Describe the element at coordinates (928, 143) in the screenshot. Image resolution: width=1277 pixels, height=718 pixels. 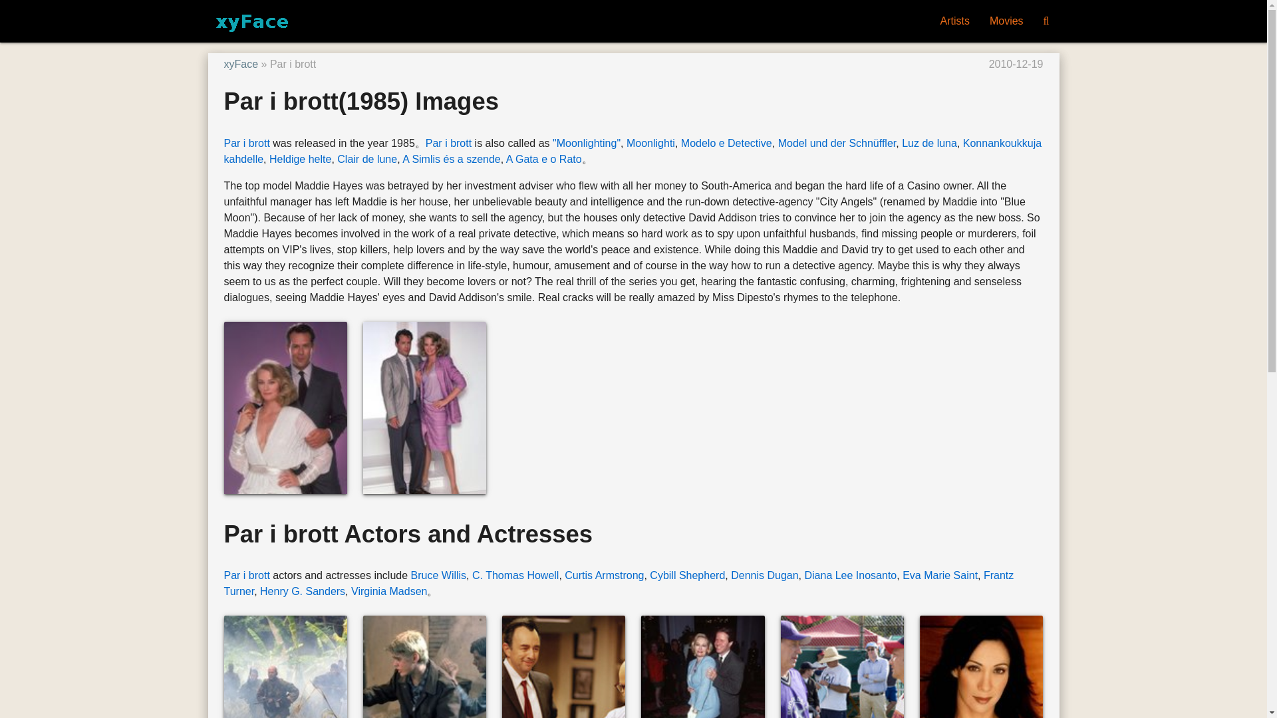
I see `Luz de luna` at that location.